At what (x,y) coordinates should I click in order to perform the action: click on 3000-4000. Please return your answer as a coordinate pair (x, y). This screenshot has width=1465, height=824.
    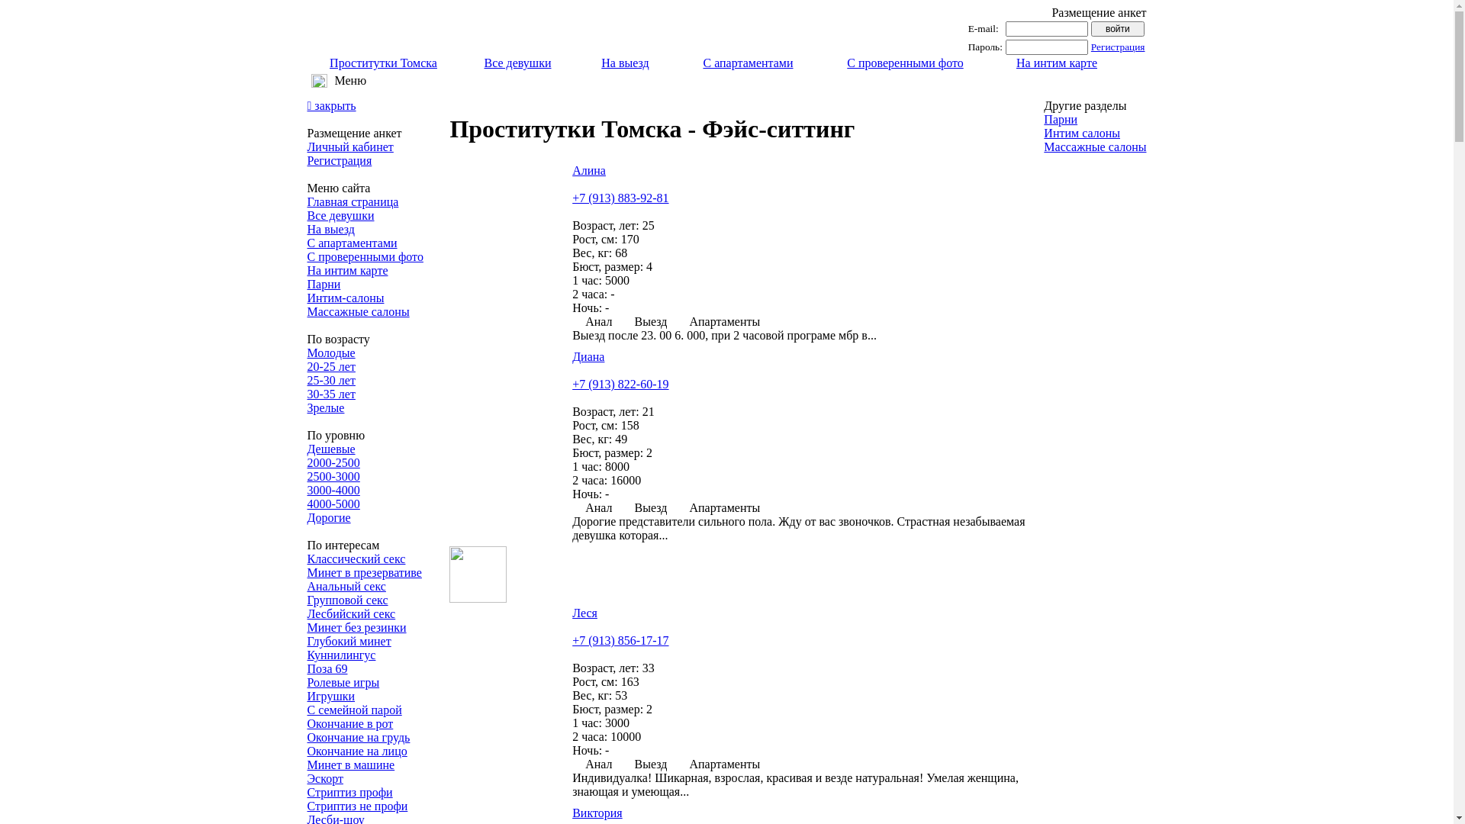
    Looking at the image, I should click on (333, 490).